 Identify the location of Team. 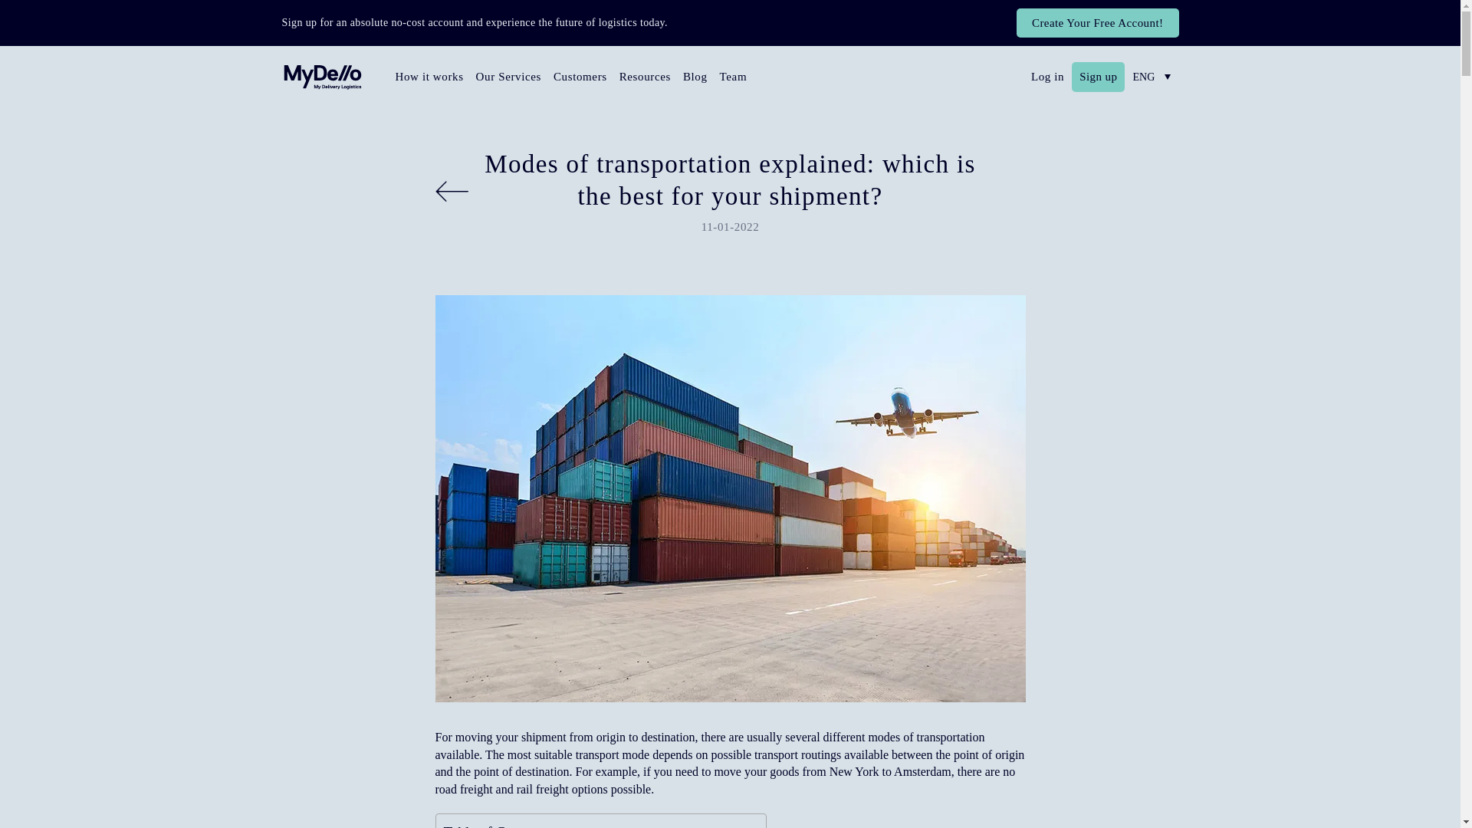
(734, 78).